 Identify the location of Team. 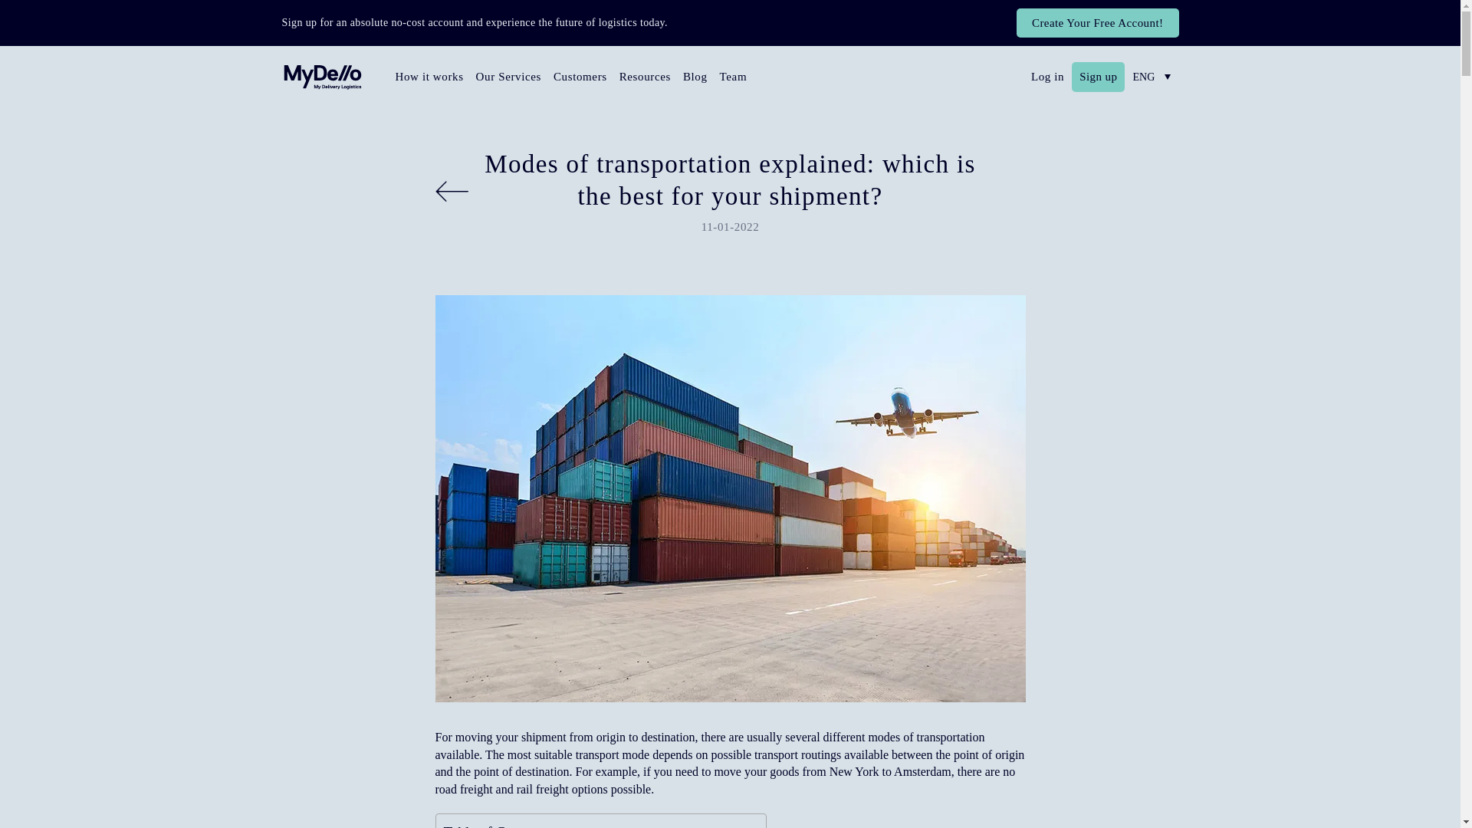
(734, 78).